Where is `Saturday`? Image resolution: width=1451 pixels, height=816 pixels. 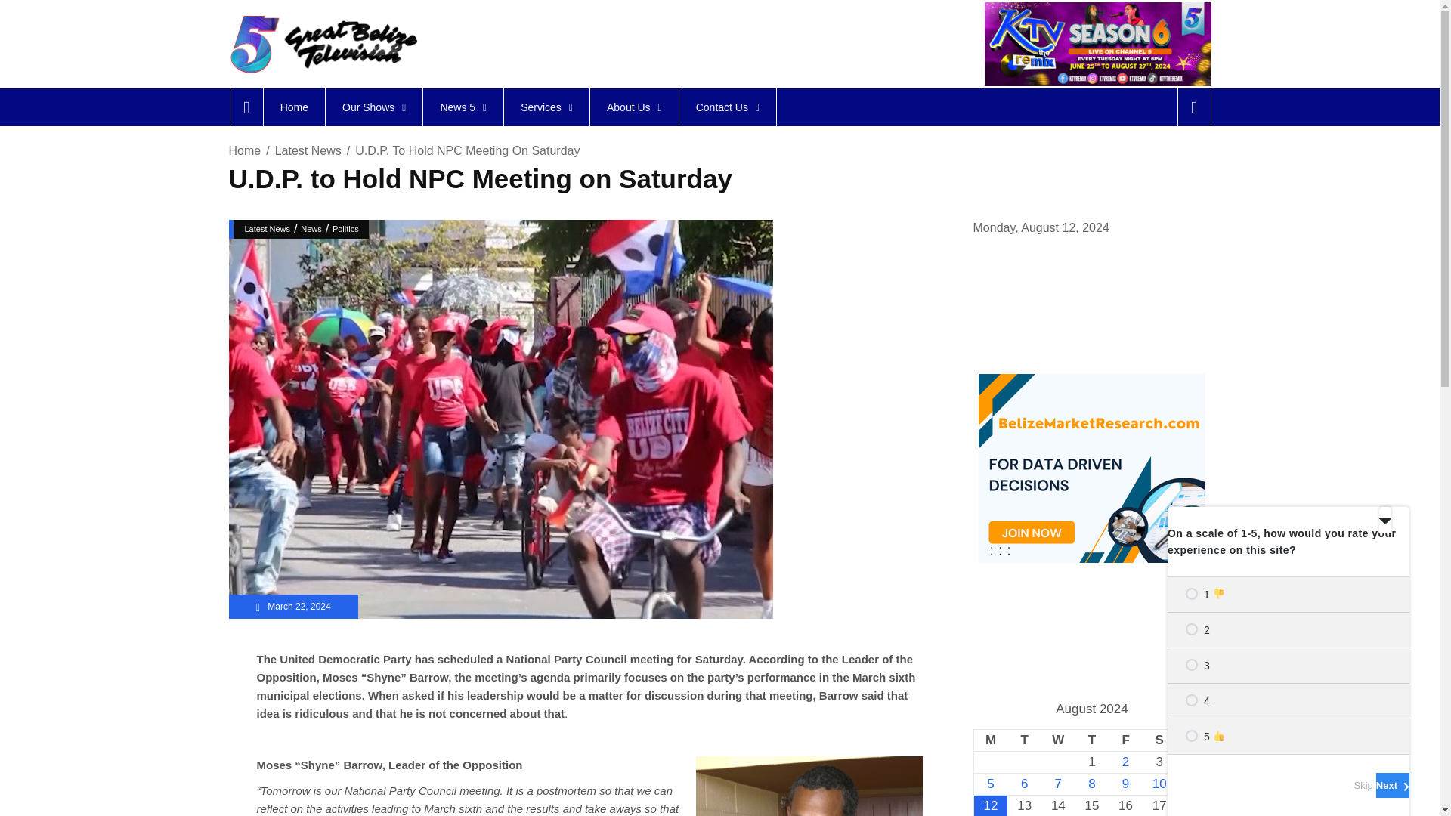
Saturday is located at coordinates (1159, 740).